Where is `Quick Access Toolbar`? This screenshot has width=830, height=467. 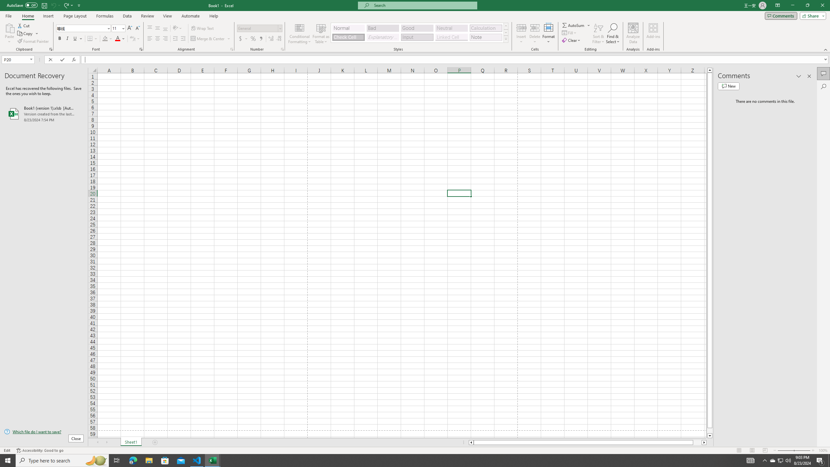 Quick Access Toolbar is located at coordinates (44, 6).